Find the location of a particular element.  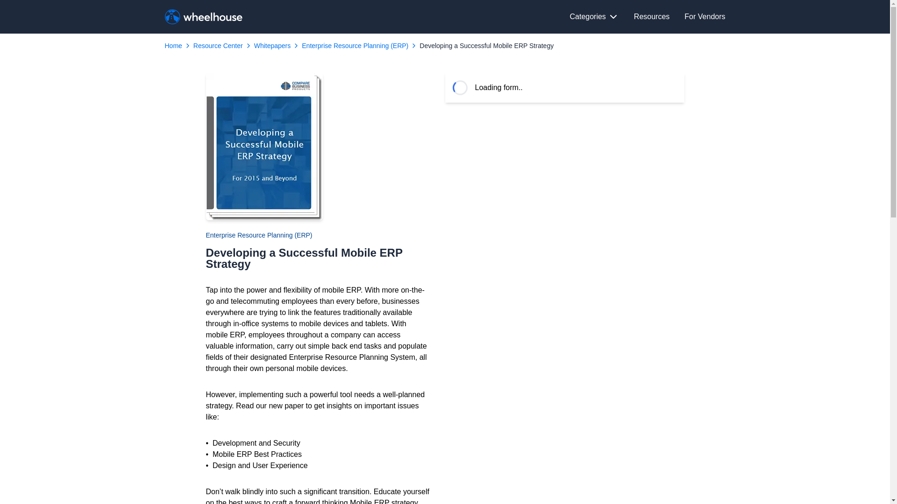

Whitepapers is located at coordinates (272, 45).